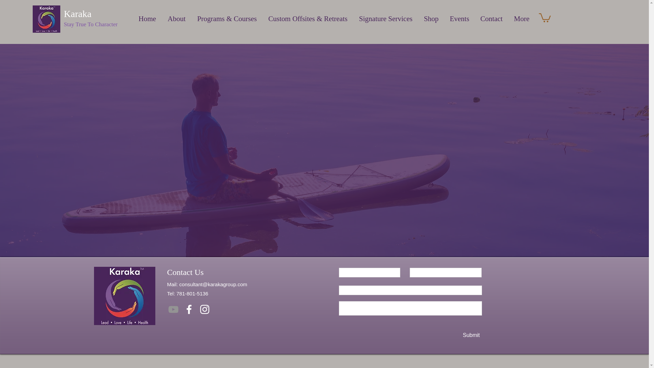 The image size is (654, 368). What do you see at coordinates (79, 14) in the screenshot?
I see `Karaka ` at bounding box center [79, 14].